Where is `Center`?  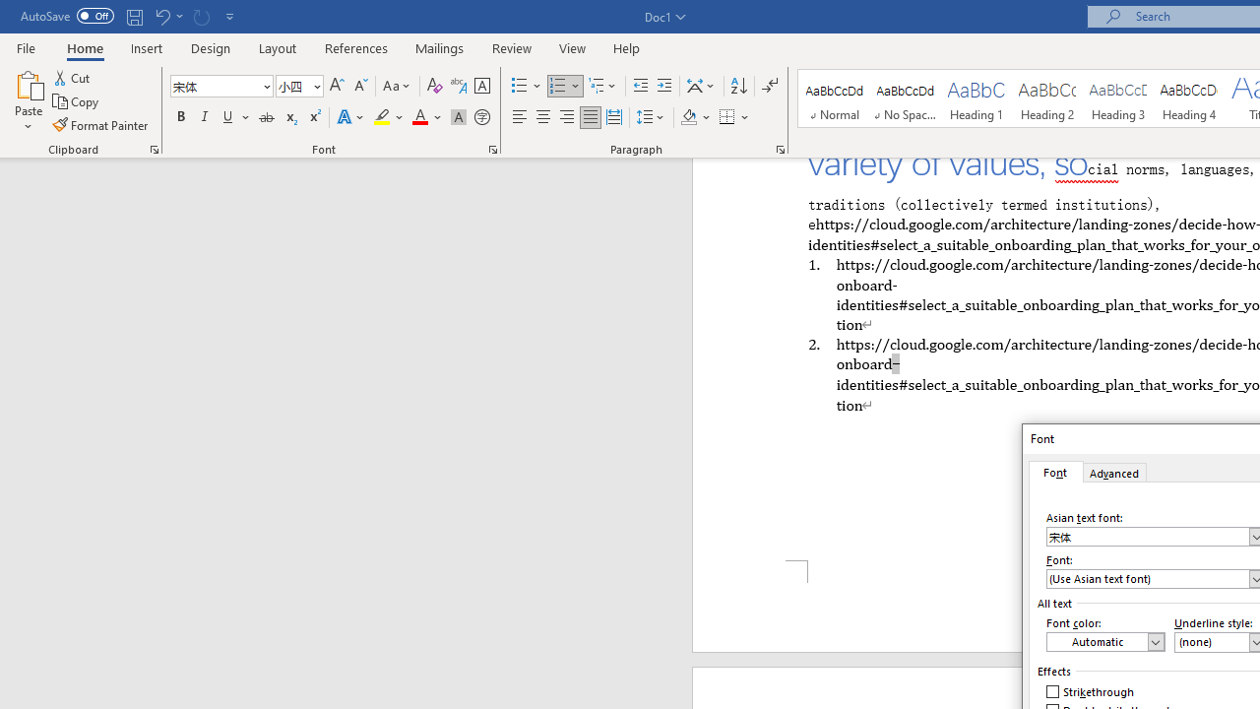
Center is located at coordinates (543, 118).